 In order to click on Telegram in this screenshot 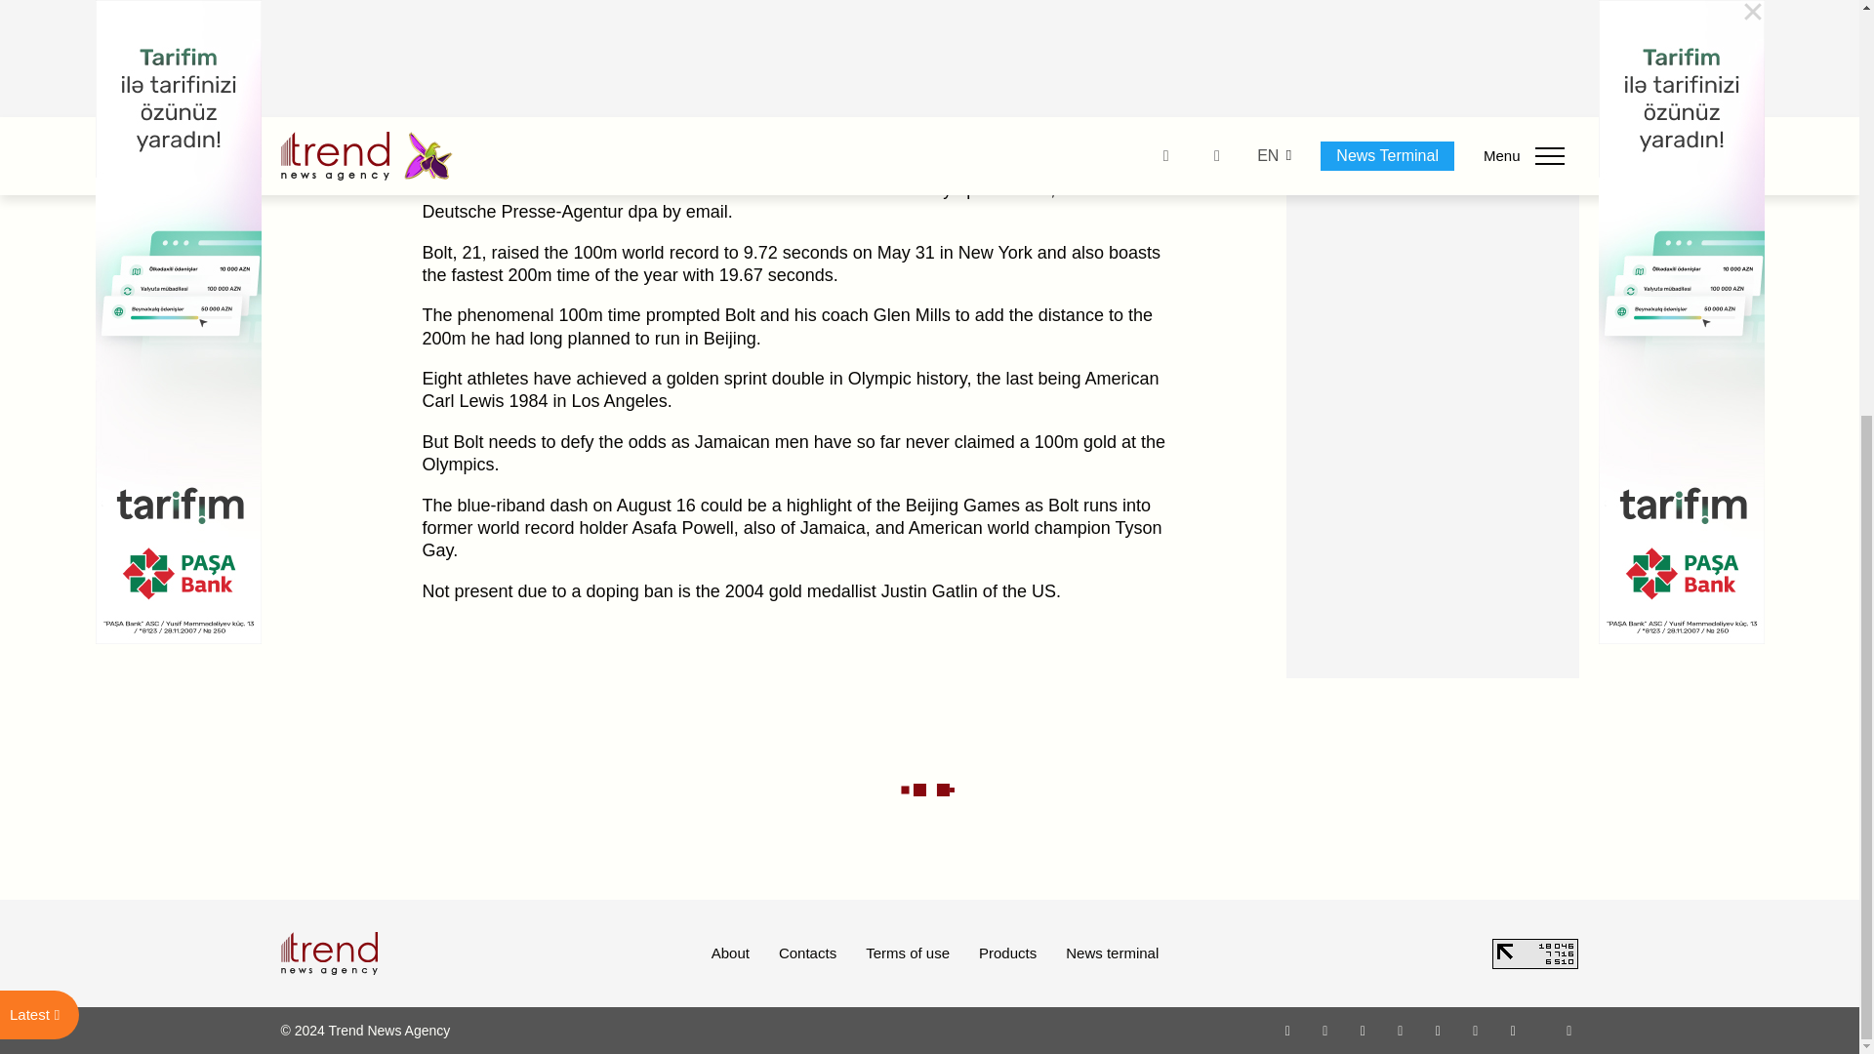, I will do `click(1439, 1030)`.